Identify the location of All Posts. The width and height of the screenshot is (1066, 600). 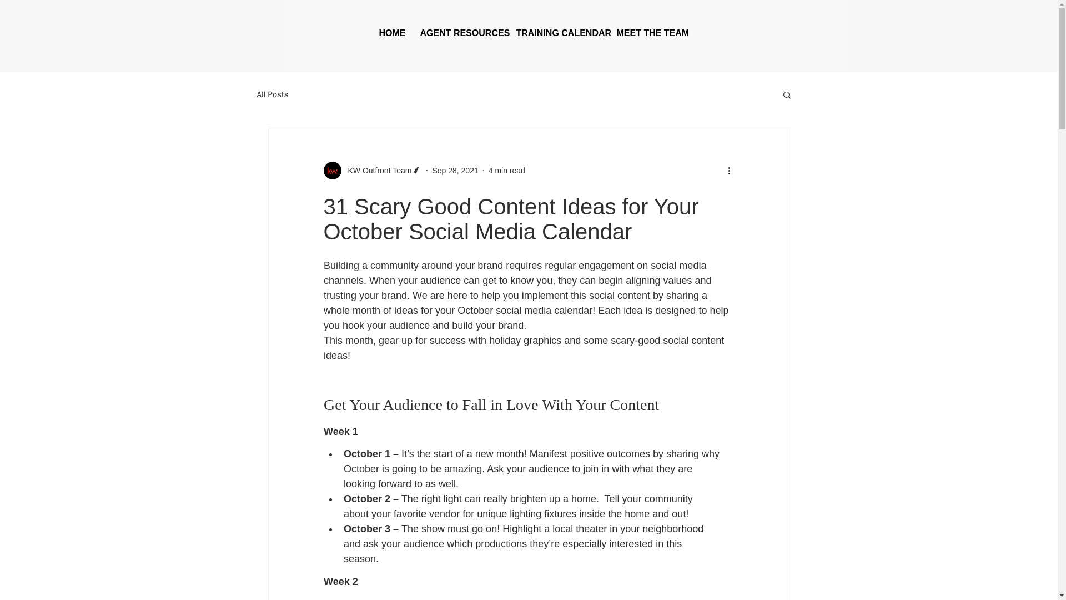
(272, 94).